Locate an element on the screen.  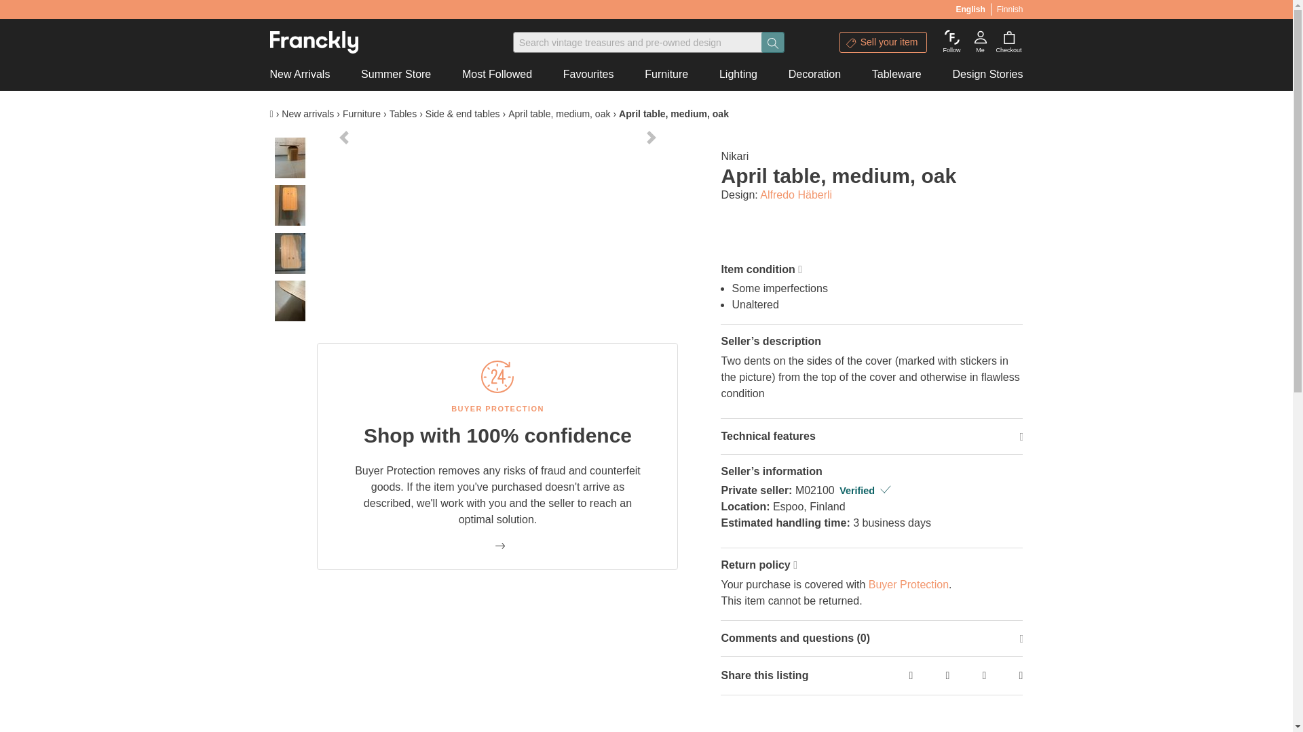
Design Stories is located at coordinates (985, 75).